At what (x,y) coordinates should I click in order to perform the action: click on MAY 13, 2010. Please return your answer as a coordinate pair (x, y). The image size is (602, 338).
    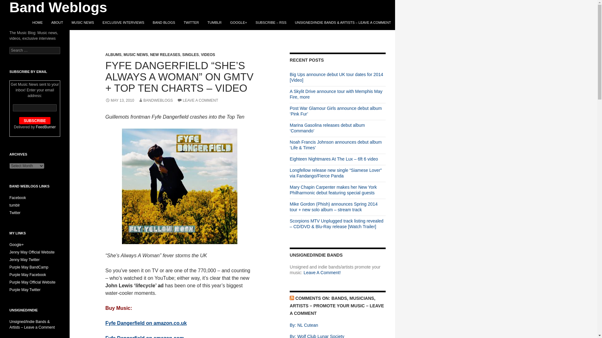
    Looking at the image, I should click on (120, 100).